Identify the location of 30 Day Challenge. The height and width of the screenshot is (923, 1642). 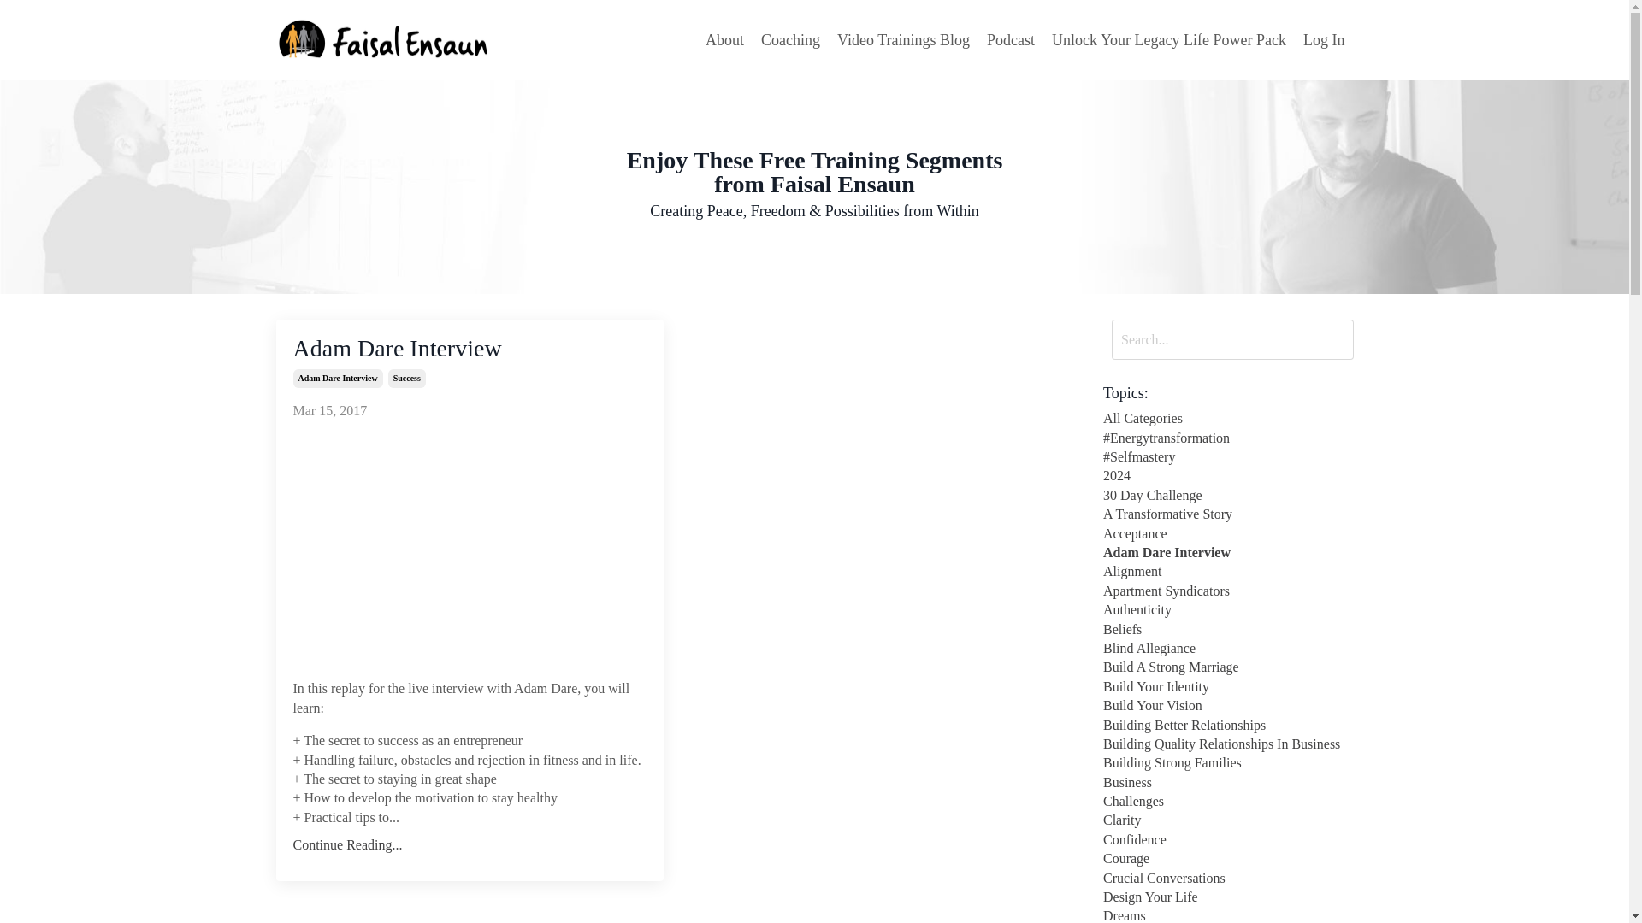
(1228, 496).